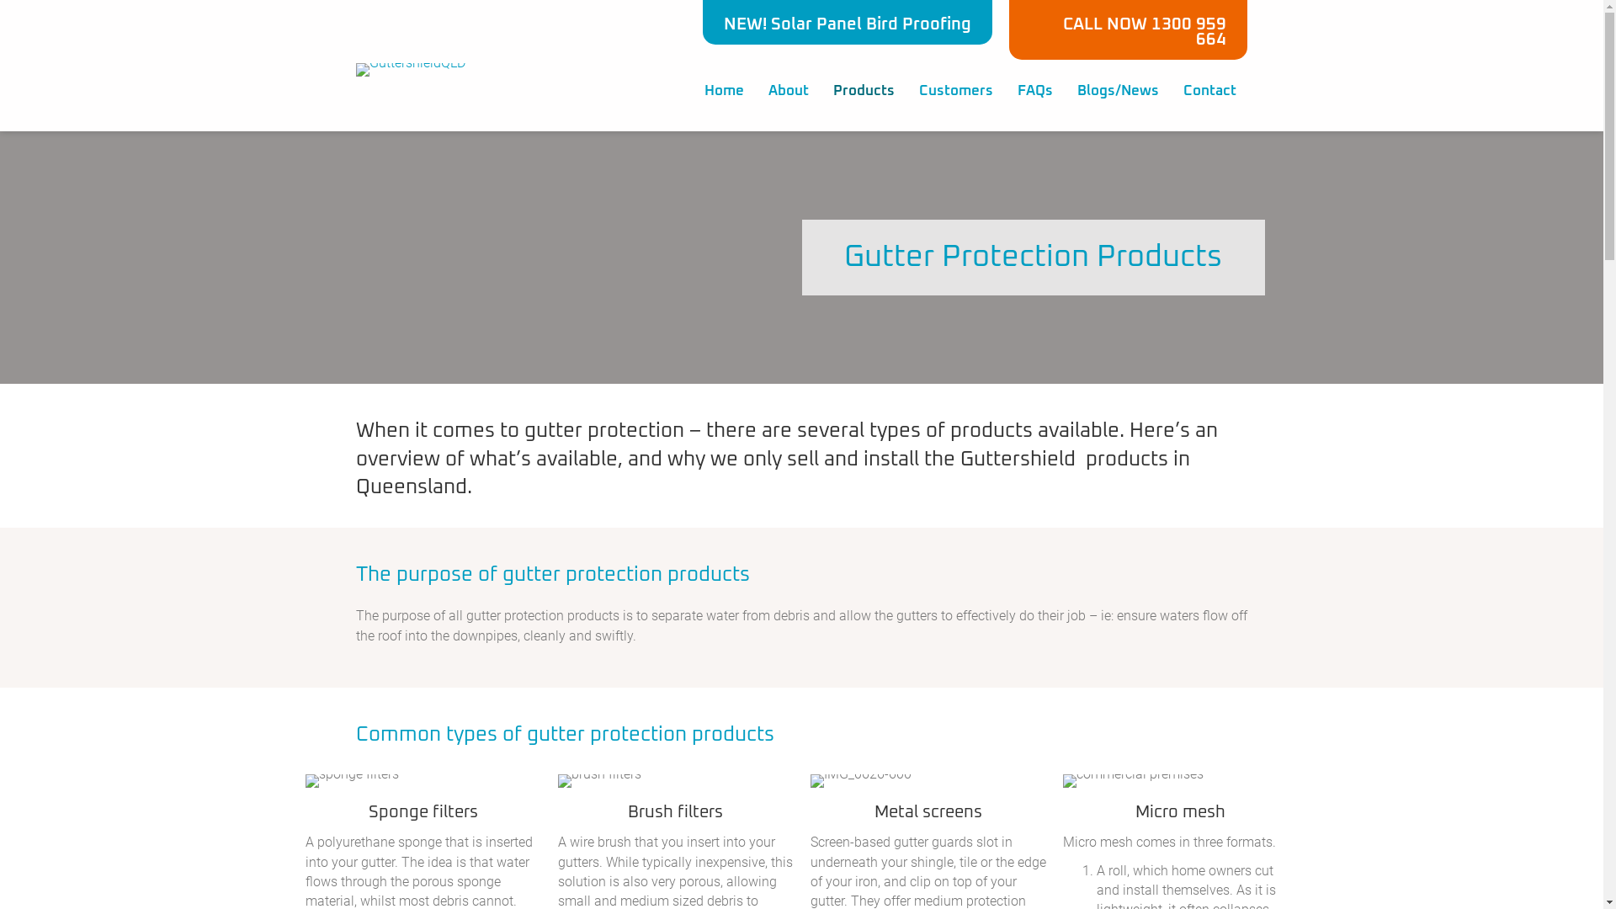 This screenshot has width=1616, height=909. What do you see at coordinates (1034, 91) in the screenshot?
I see `FAQs` at bounding box center [1034, 91].